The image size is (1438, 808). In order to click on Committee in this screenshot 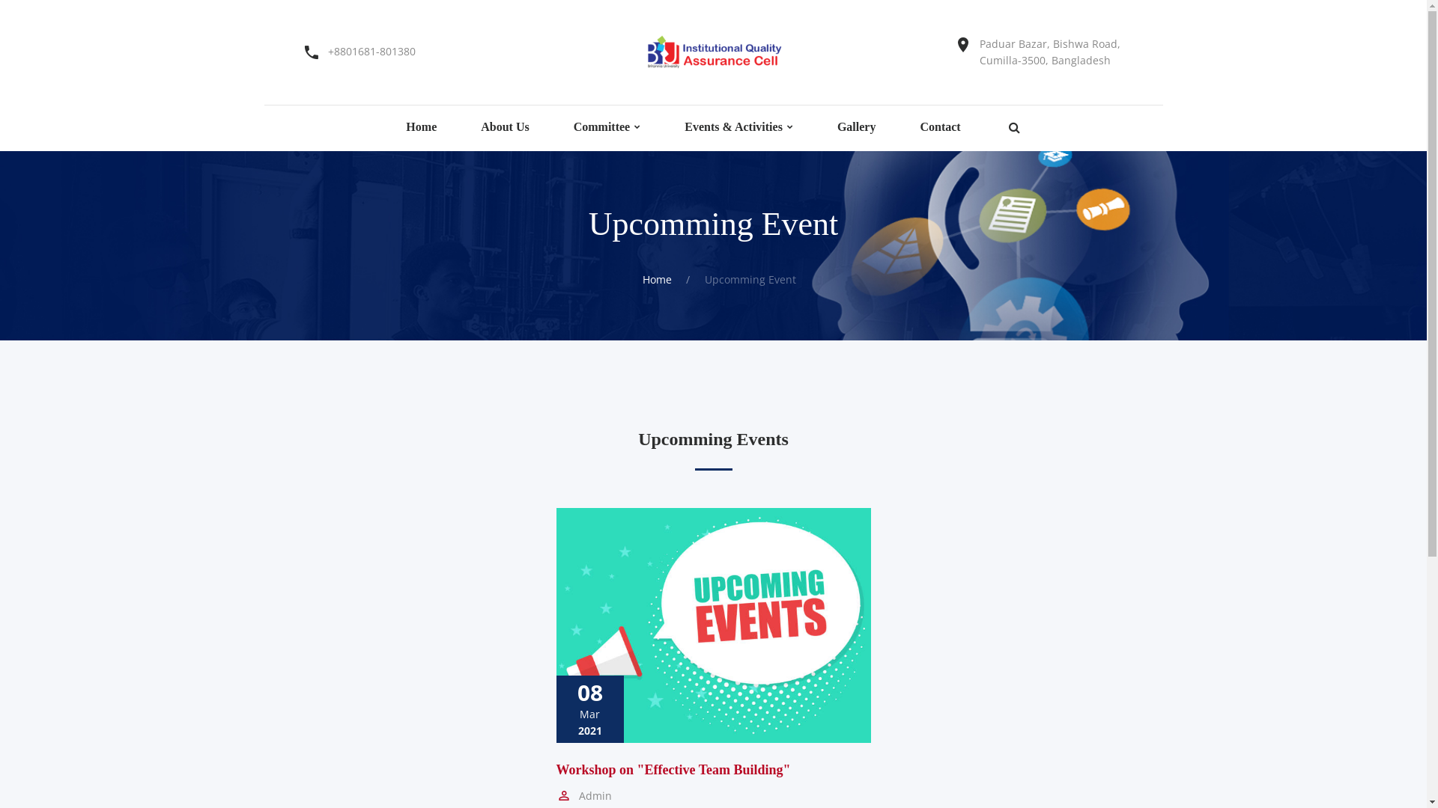, I will do `click(602, 127)`.